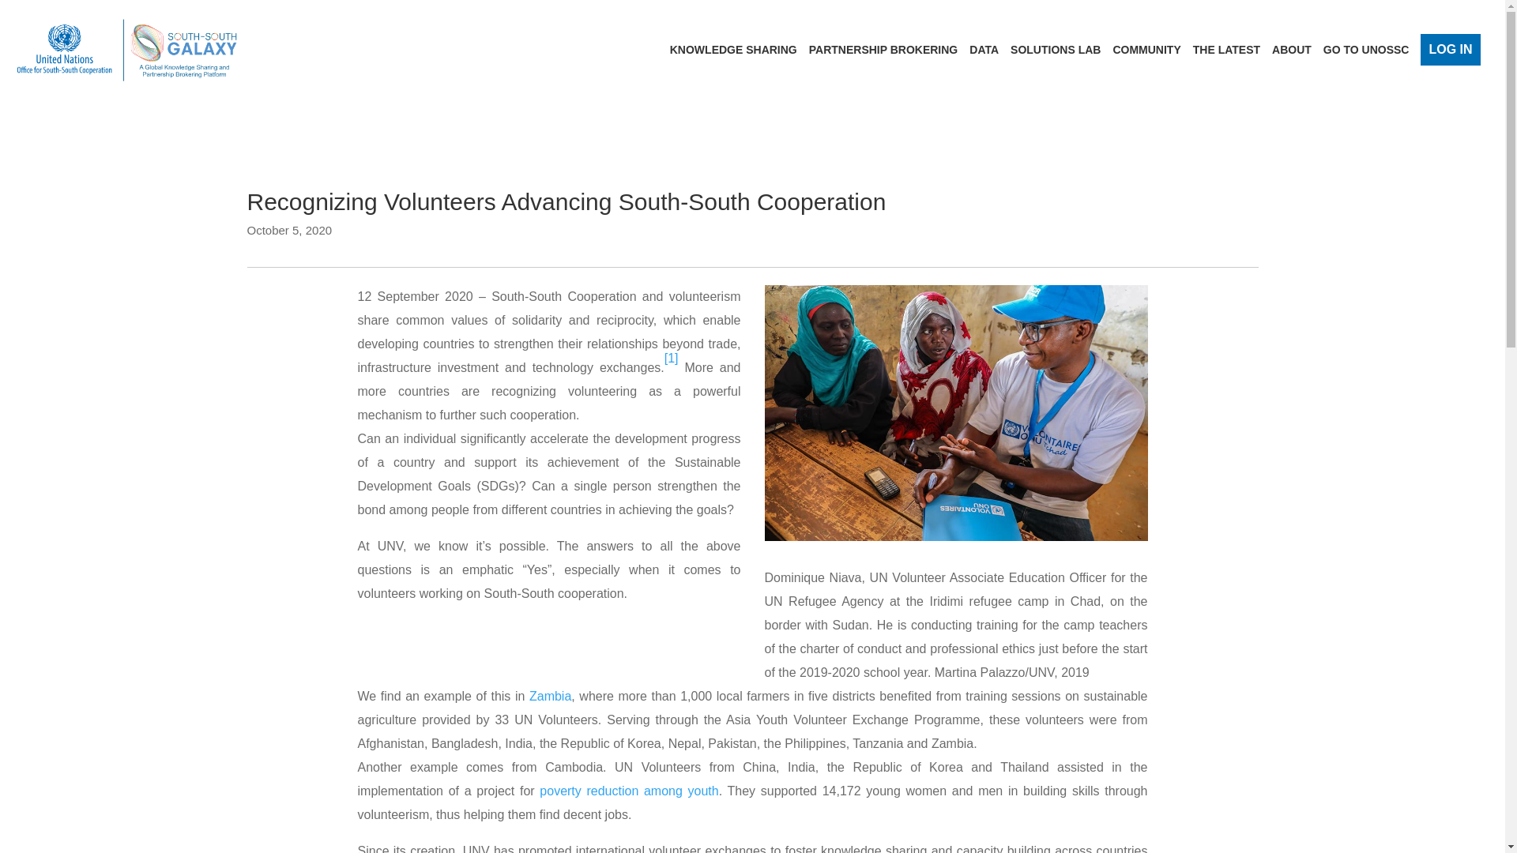 This screenshot has width=1517, height=853. What do you see at coordinates (733, 52) in the screenshot?
I see `KNOWLEDGE SHARING` at bounding box center [733, 52].